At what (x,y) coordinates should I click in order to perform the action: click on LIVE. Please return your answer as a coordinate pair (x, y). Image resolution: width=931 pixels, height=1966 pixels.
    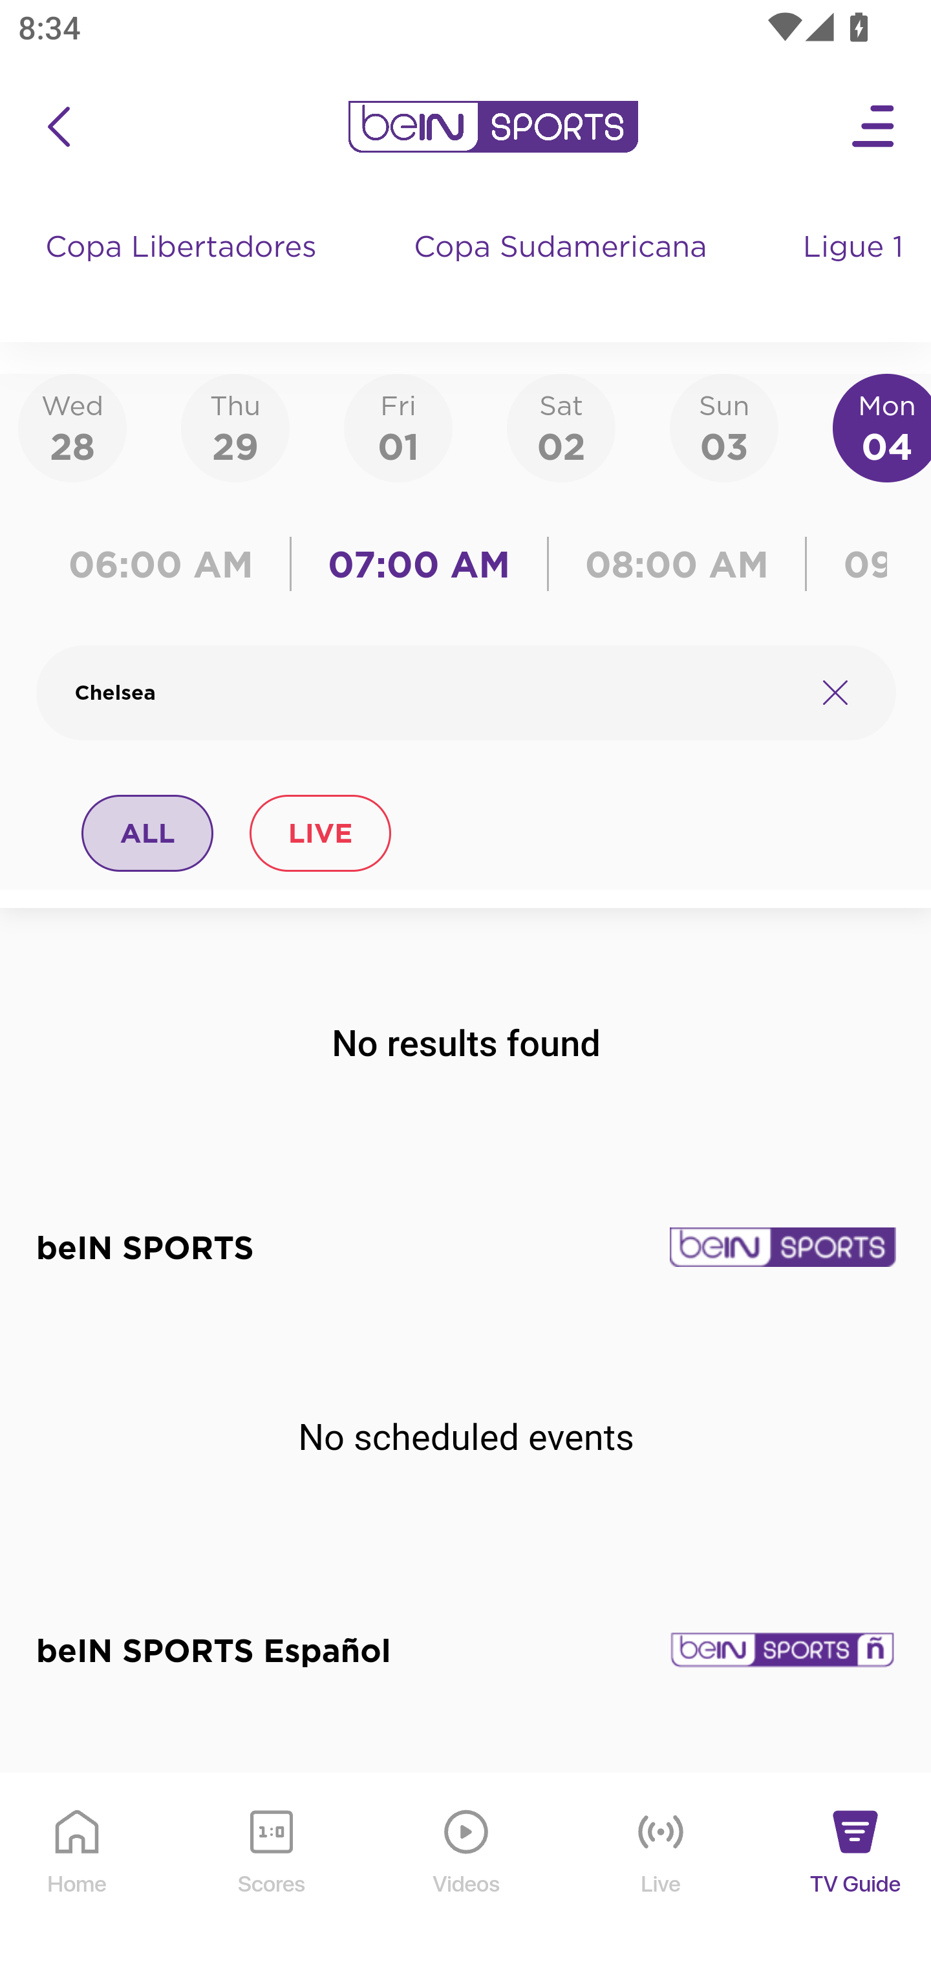
    Looking at the image, I should click on (319, 832).